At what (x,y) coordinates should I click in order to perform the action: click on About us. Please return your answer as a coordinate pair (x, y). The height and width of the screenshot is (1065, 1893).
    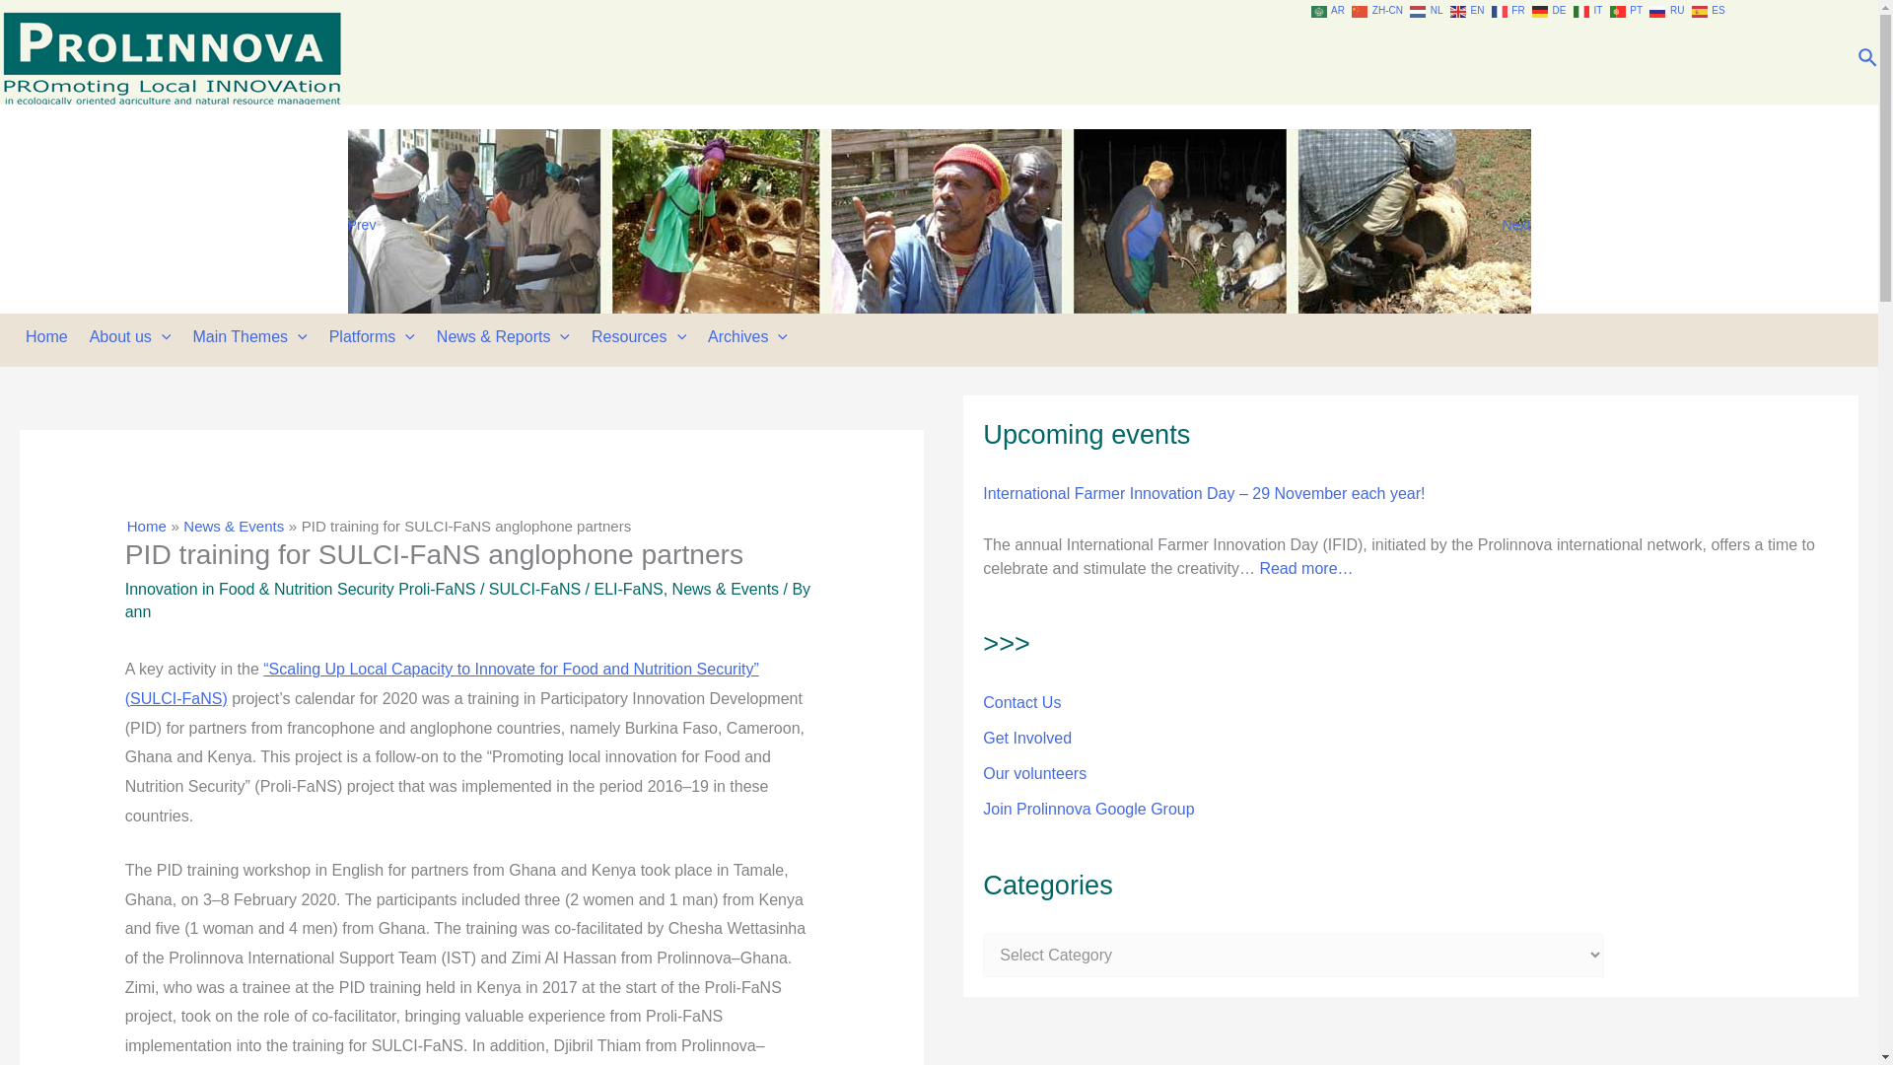
    Looking at the image, I should click on (135, 337).